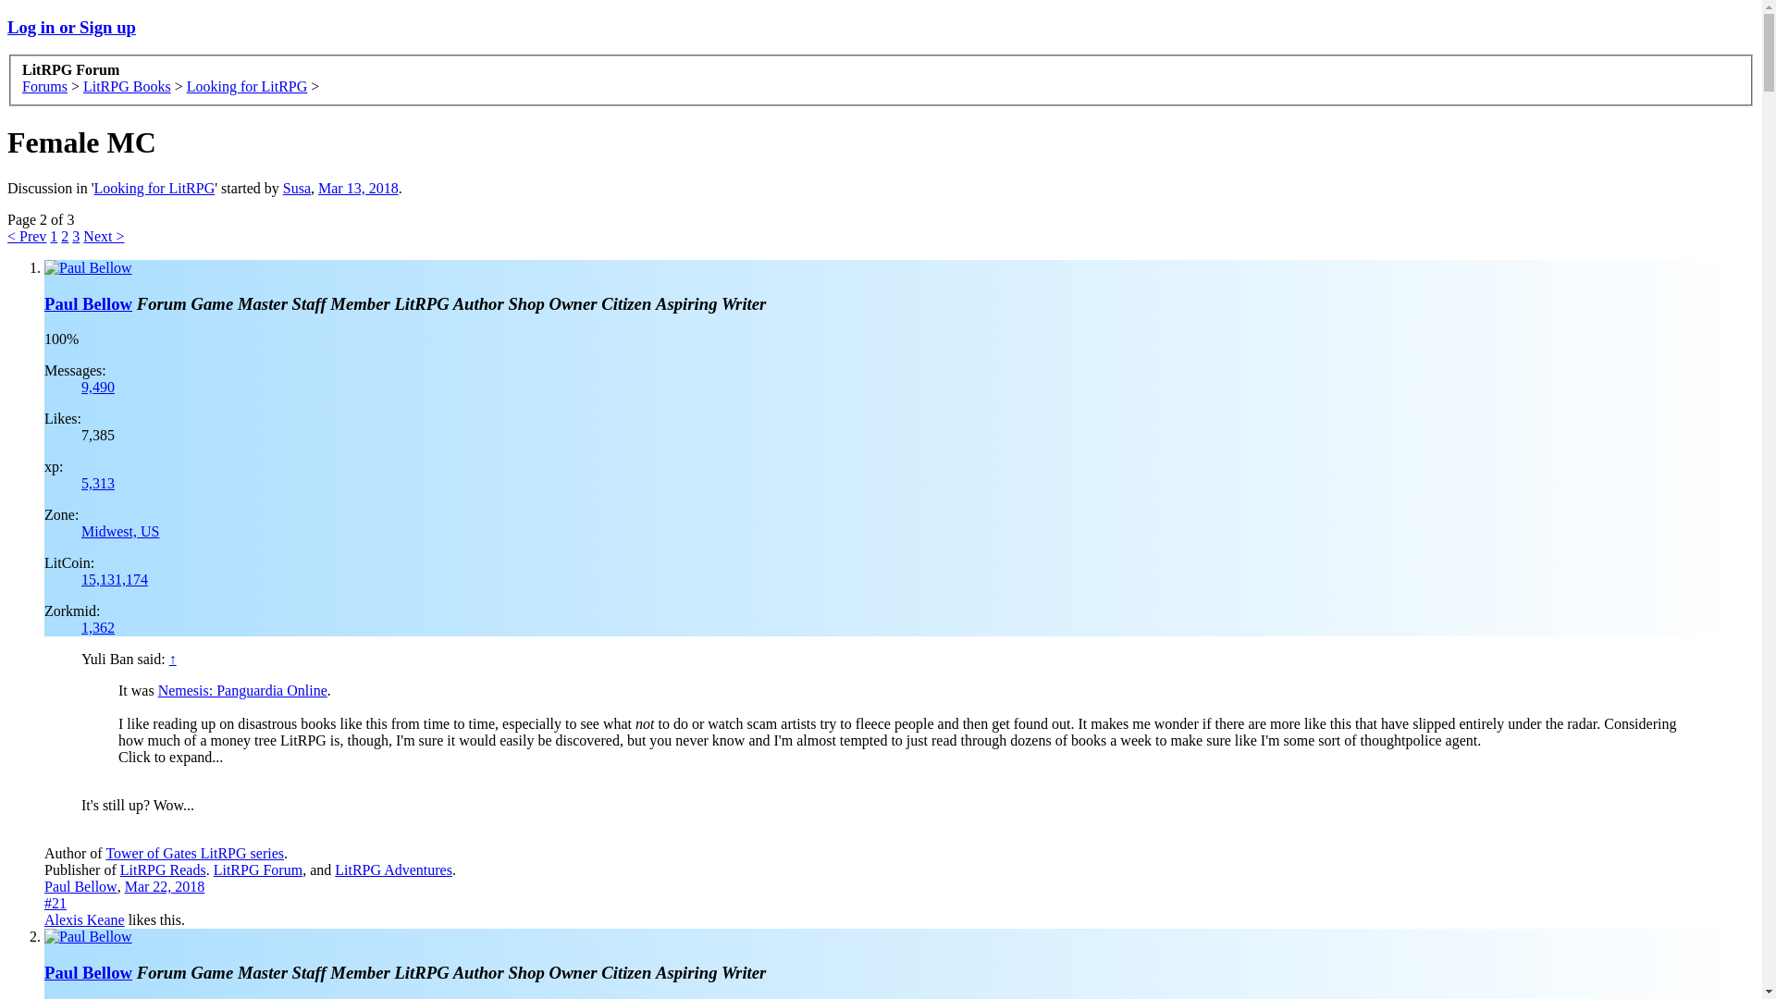 Image resolution: width=1776 pixels, height=999 pixels. Describe the element at coordinates (357, 188) in the screenshot. I see `Mar 13, 2018 at 7:05 PM` at that location.